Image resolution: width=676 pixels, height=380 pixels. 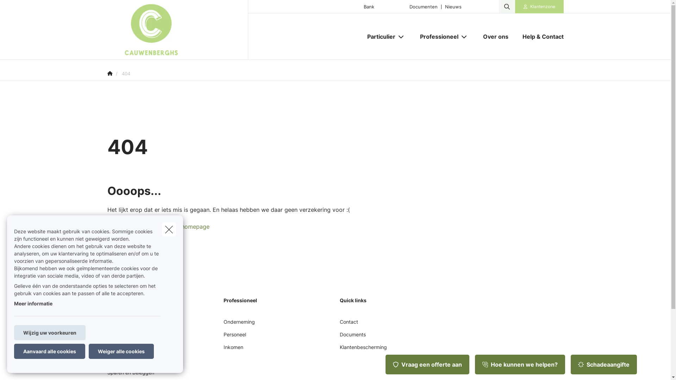 I want to click on Personeel, so click(x=234, y=337).